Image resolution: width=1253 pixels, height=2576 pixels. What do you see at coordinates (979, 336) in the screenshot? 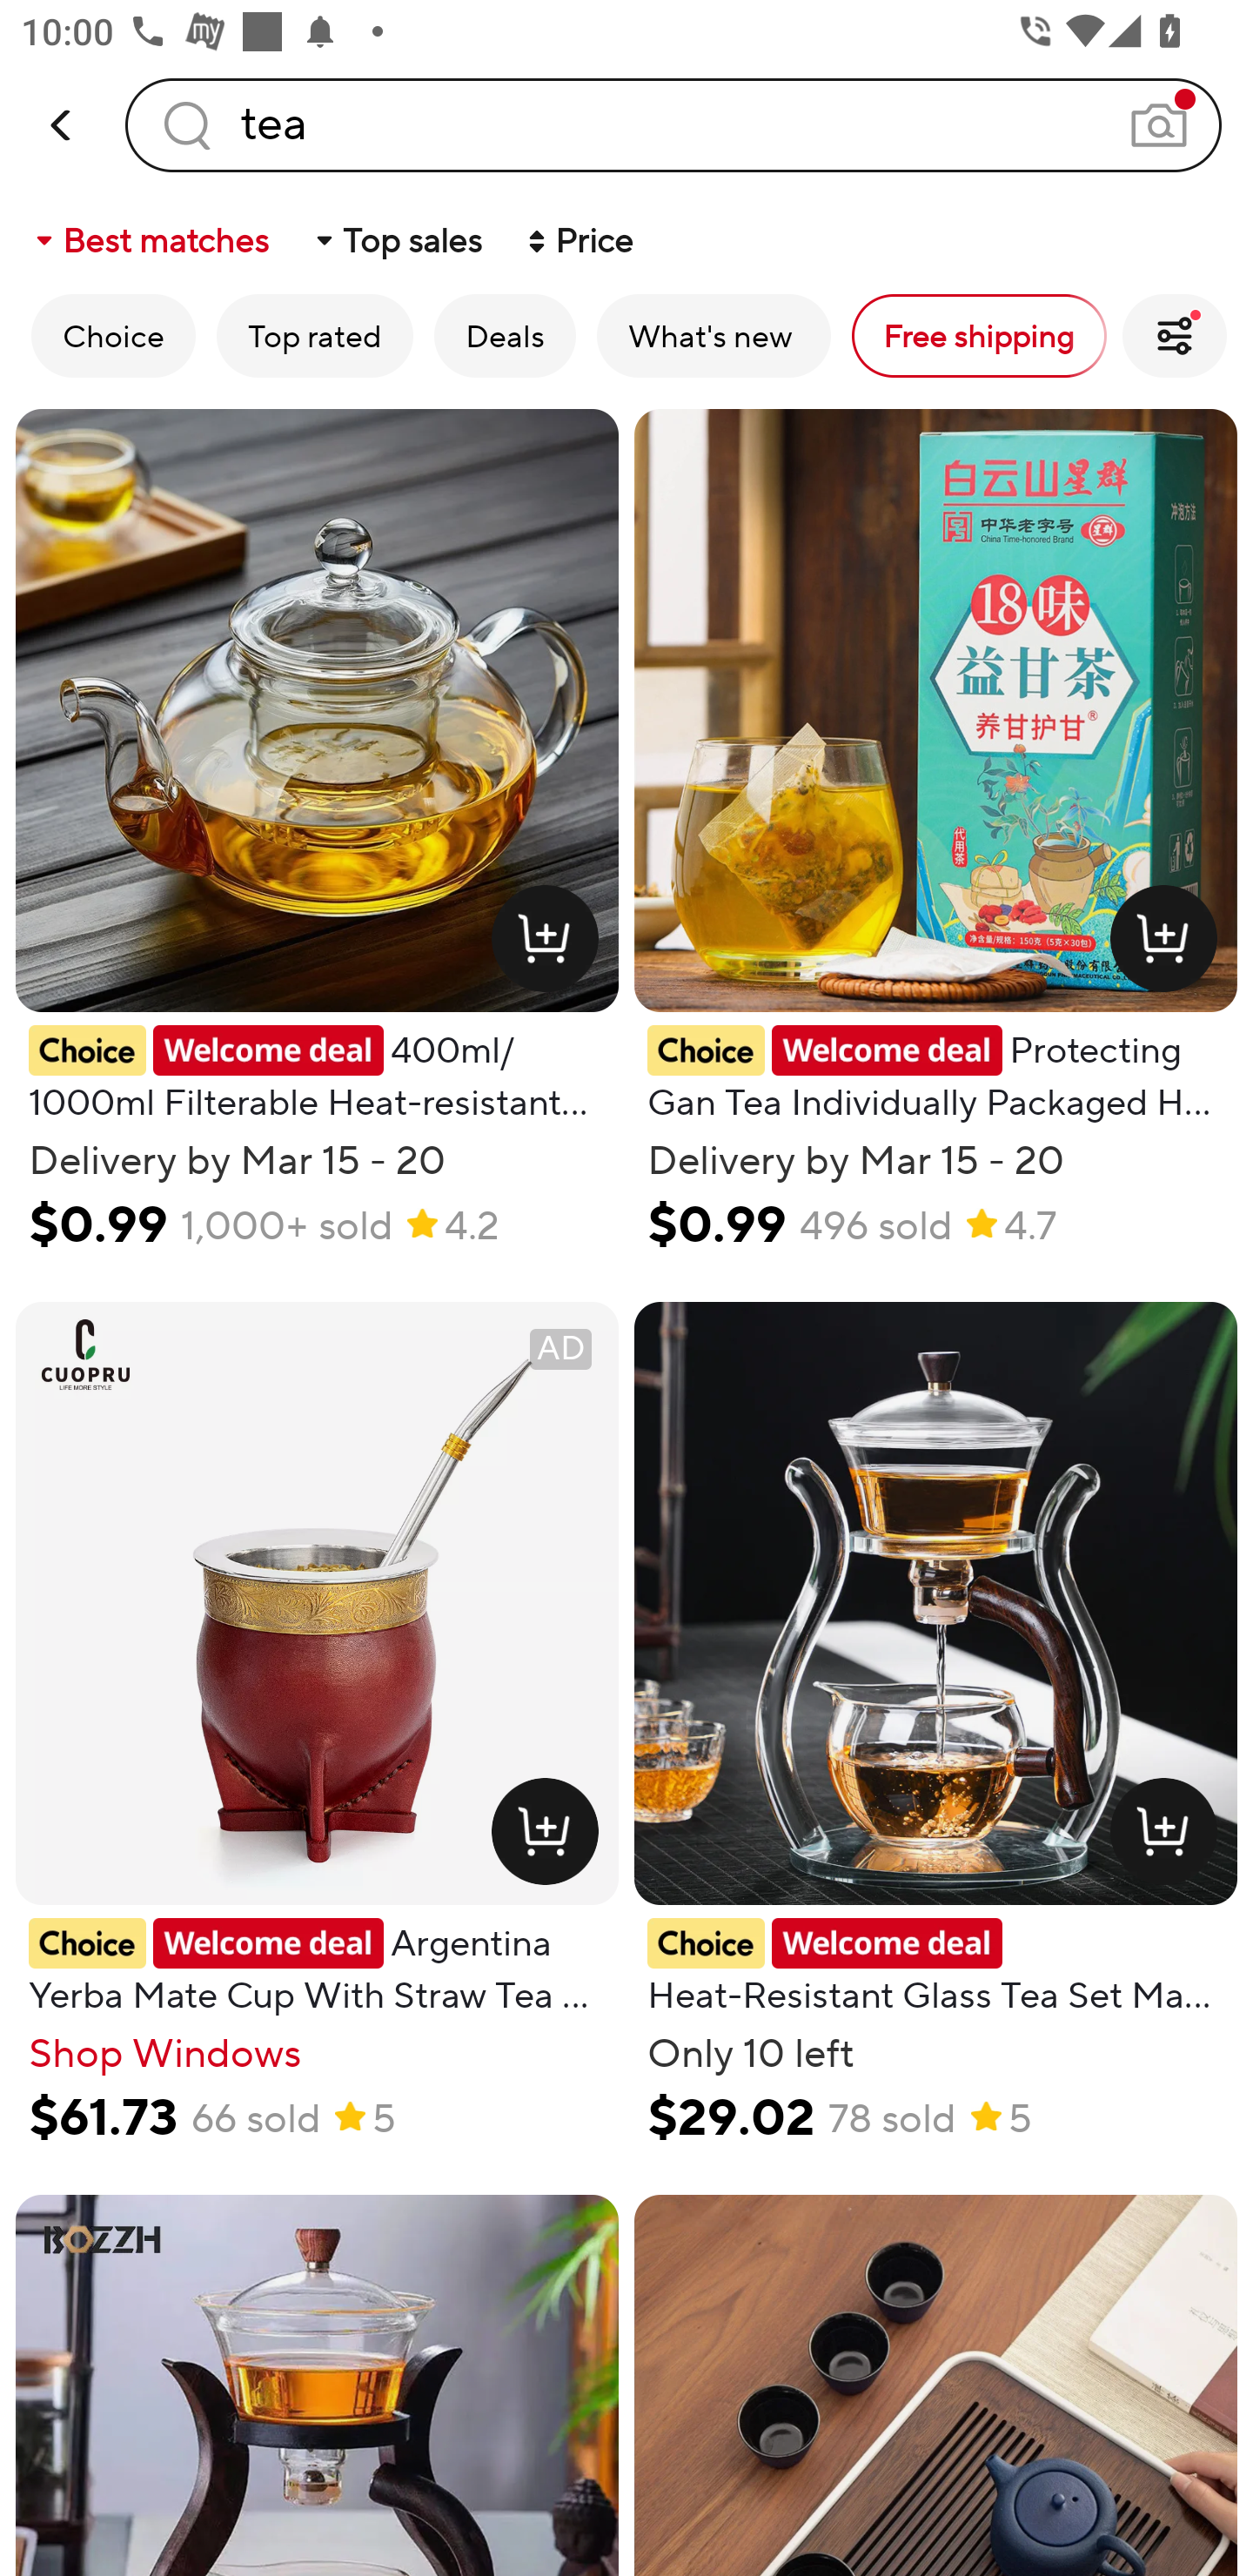
I see `Free shipping` at bounding box center [979, 336].